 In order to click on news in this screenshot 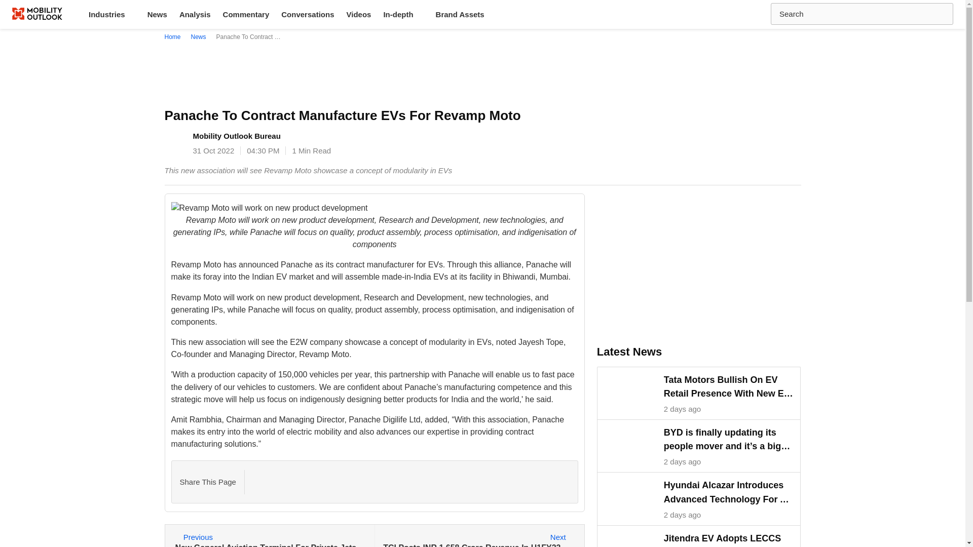, I will do `click(198, 36)`.